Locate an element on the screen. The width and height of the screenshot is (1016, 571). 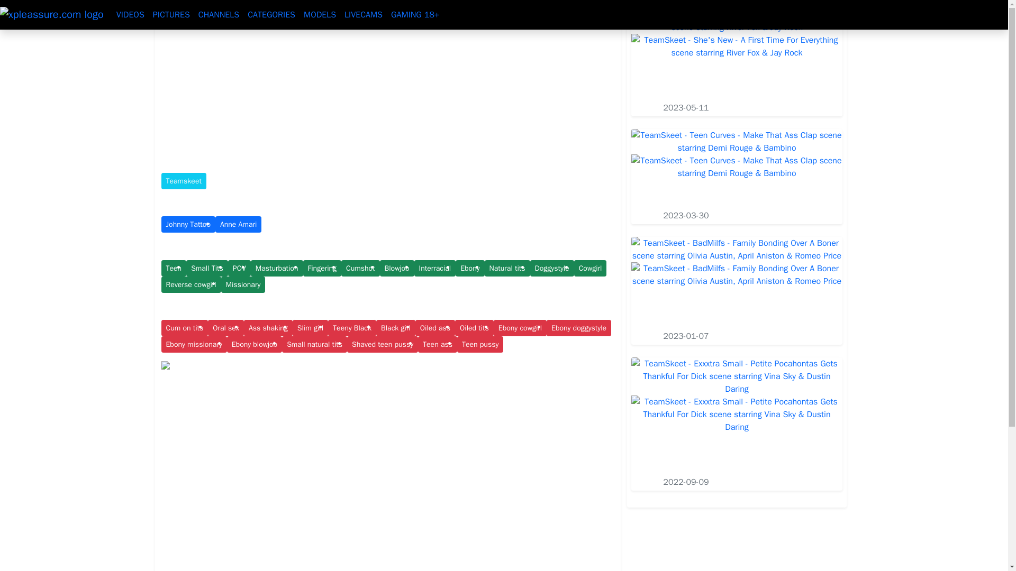
Reverse cowgirl is located at coordinates (190, 284).